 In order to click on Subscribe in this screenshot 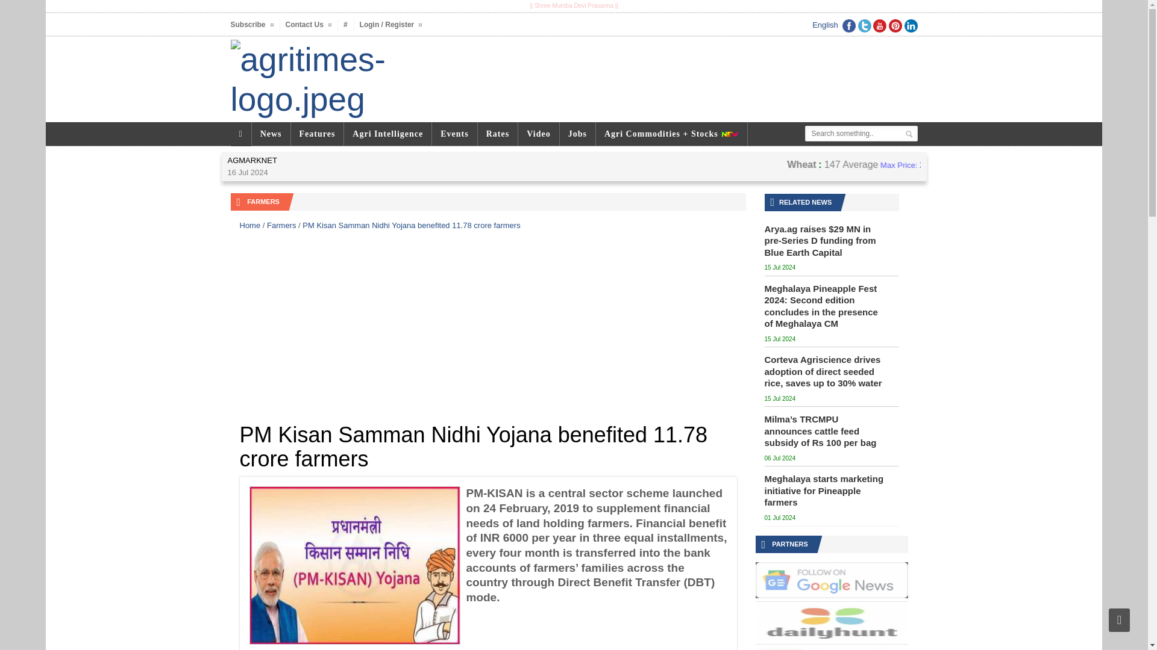, I will do `click(252, 25)`.